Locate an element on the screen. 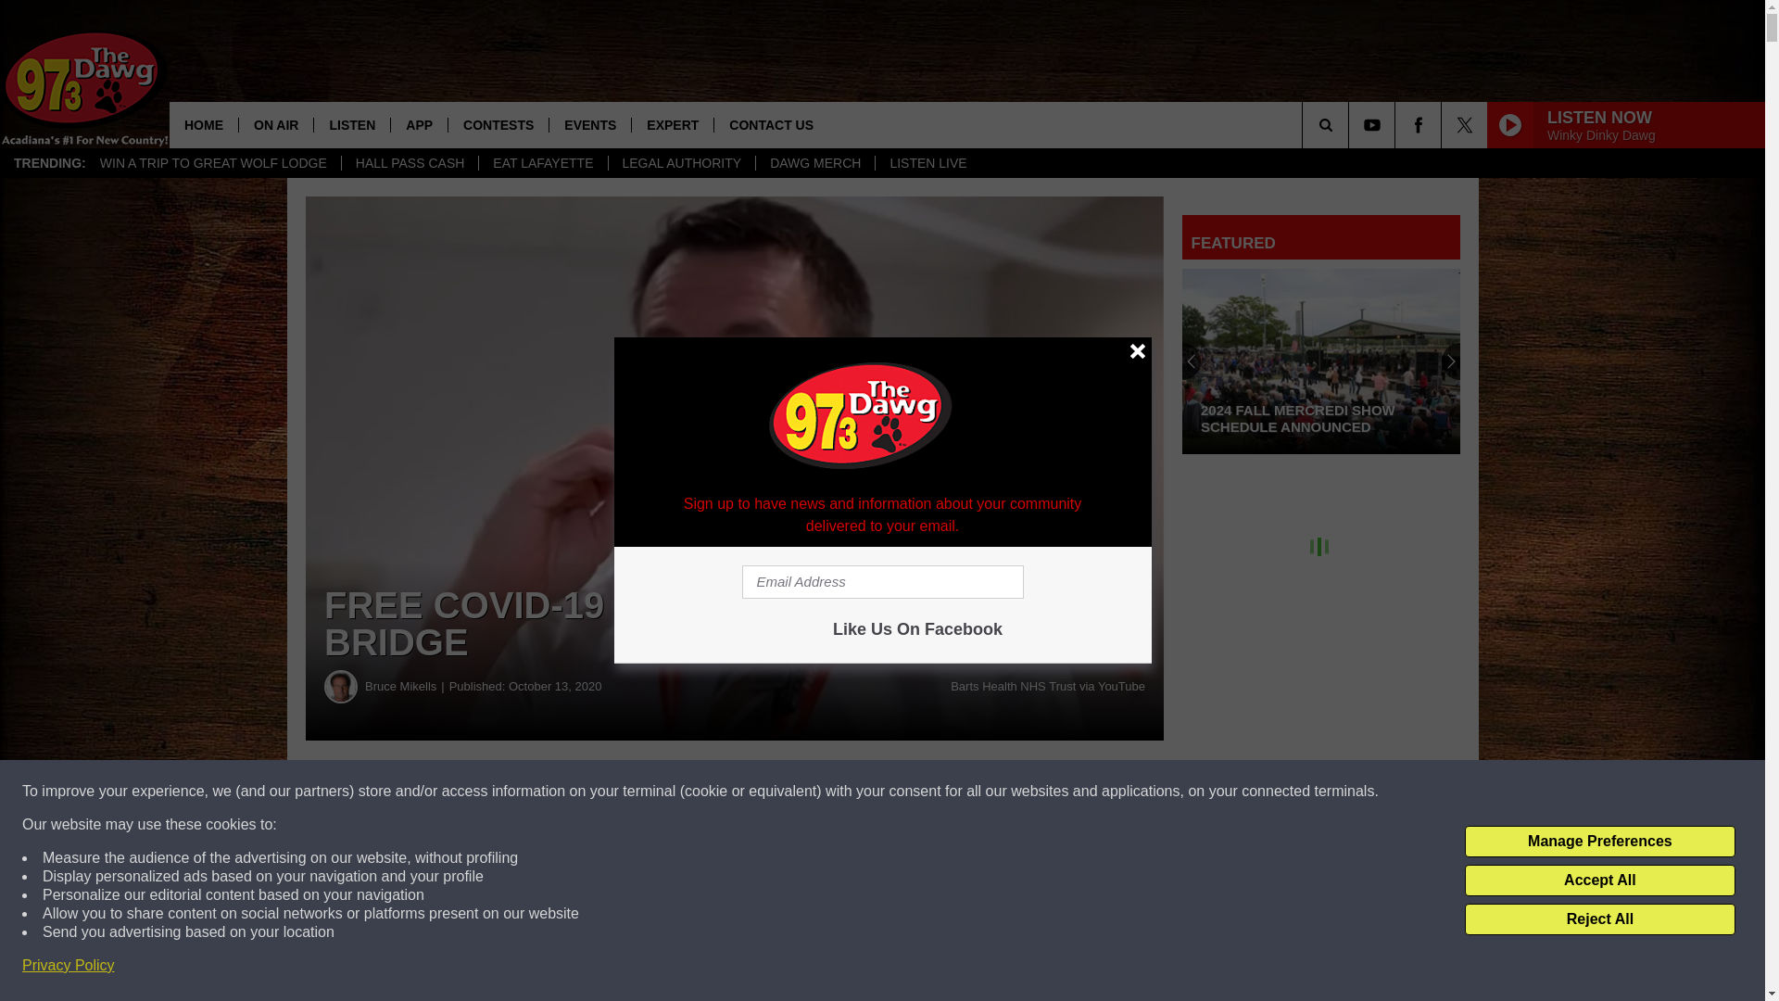 This screenshot has height=1001, width=1779. Share on Facebook is located at coordinates (563, 792).